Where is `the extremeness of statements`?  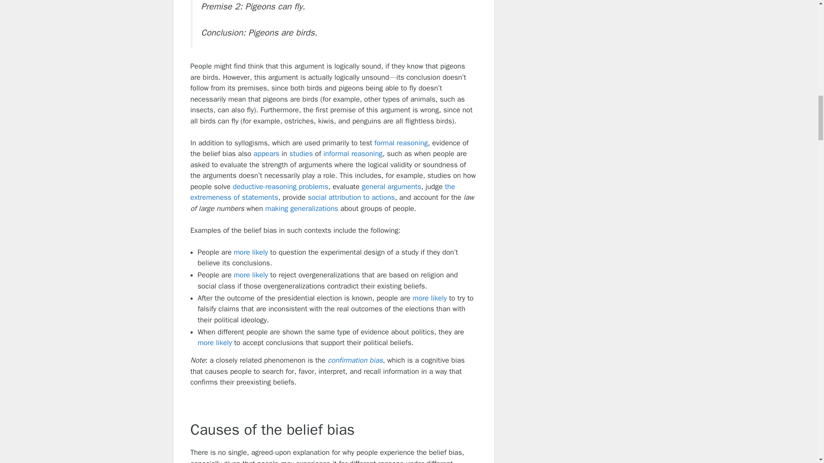 the extremeness of statements is located at coordinates (323, 192).